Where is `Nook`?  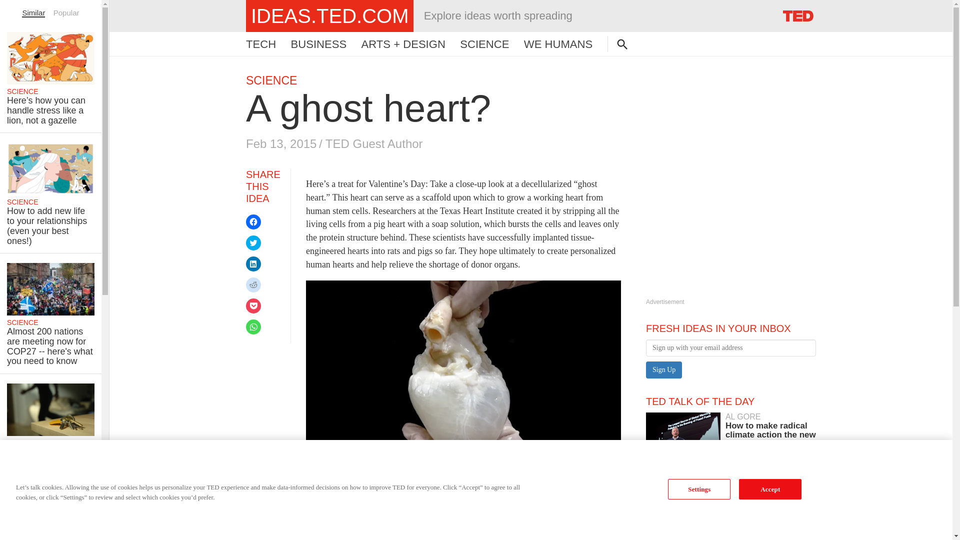
Nook is located at coordinates (484, 498).